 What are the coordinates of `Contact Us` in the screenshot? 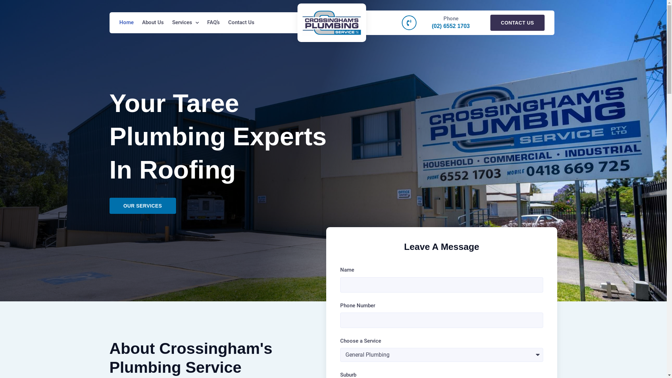 It's located at (241, 23).